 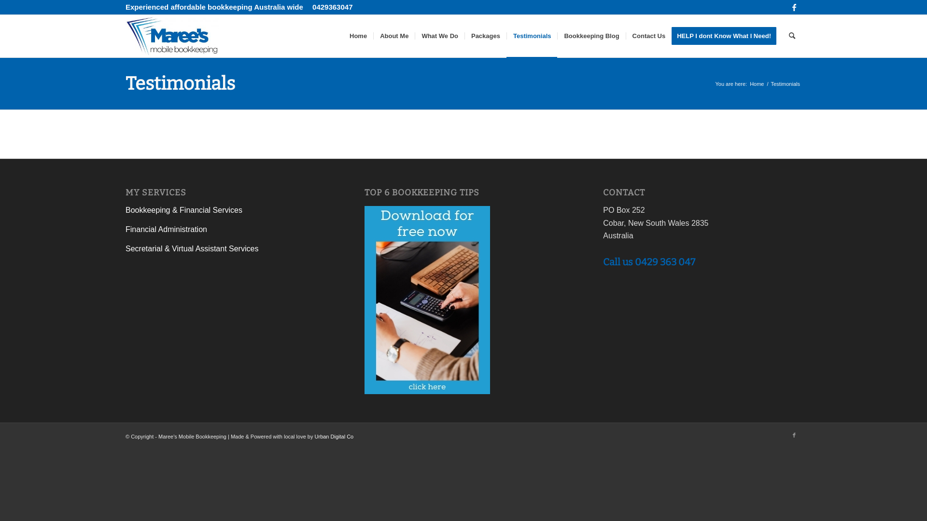 What do you see at coordinates (192, 249) in the screenshot?
I see `Secretarial & Virtual Assistant Services` at bounding box center [192, 249].